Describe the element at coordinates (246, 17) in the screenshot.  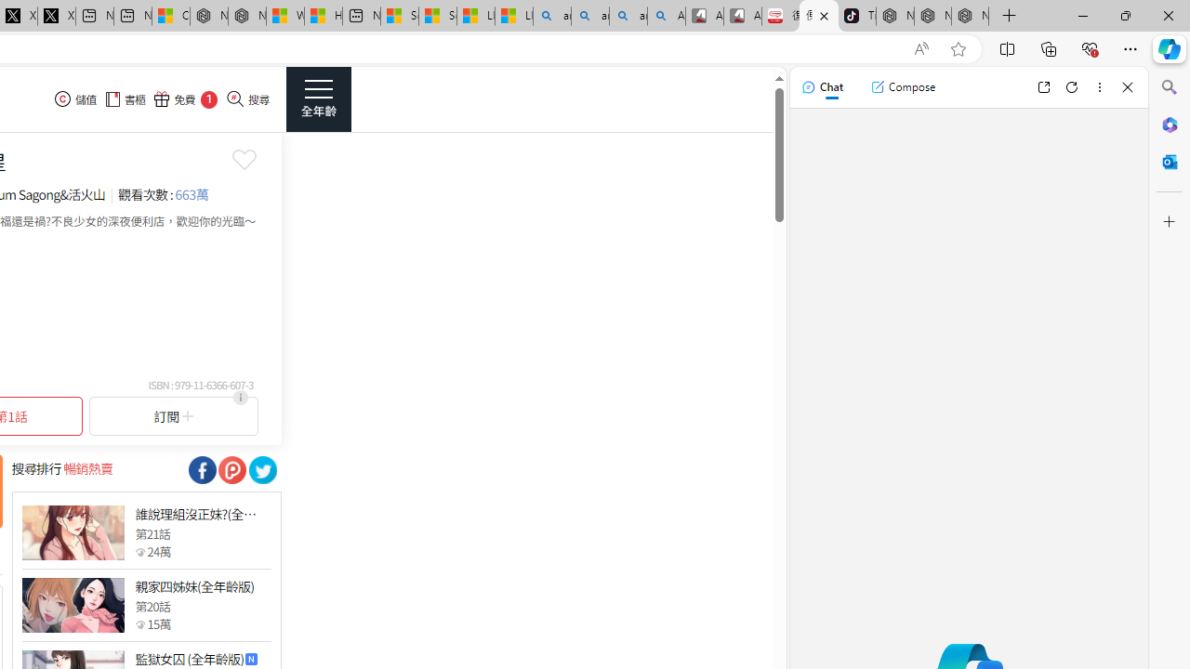
I see `Nordace - Summer Adventures 2024` at that location.